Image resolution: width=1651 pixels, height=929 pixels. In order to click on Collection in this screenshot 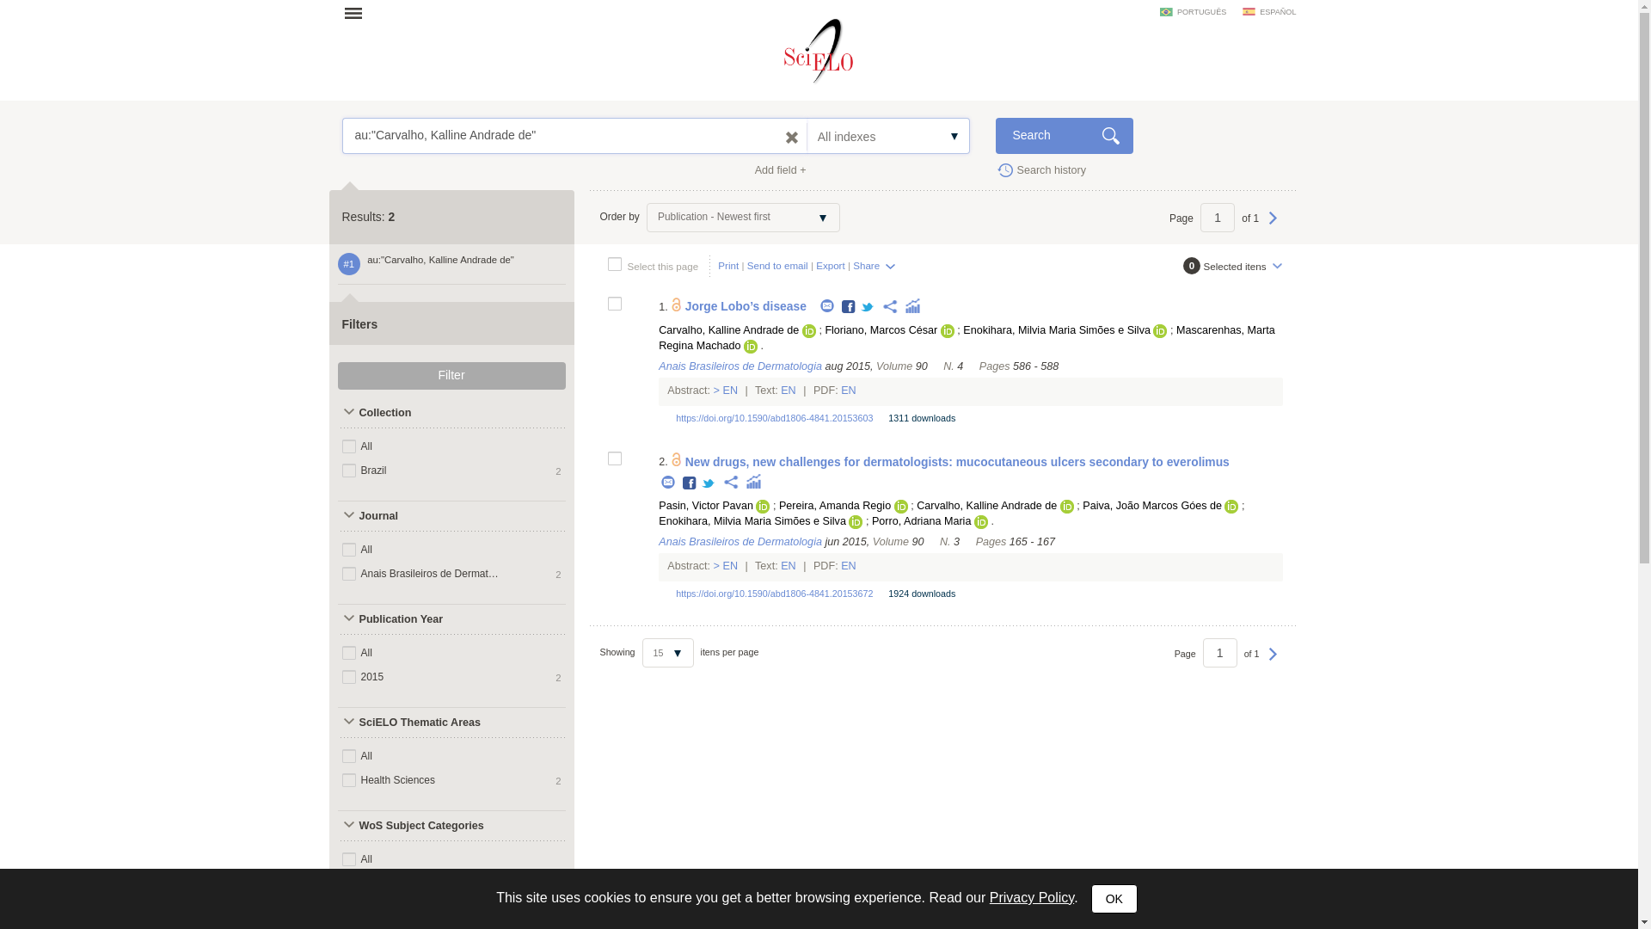, I will do `click(420, 413)`.